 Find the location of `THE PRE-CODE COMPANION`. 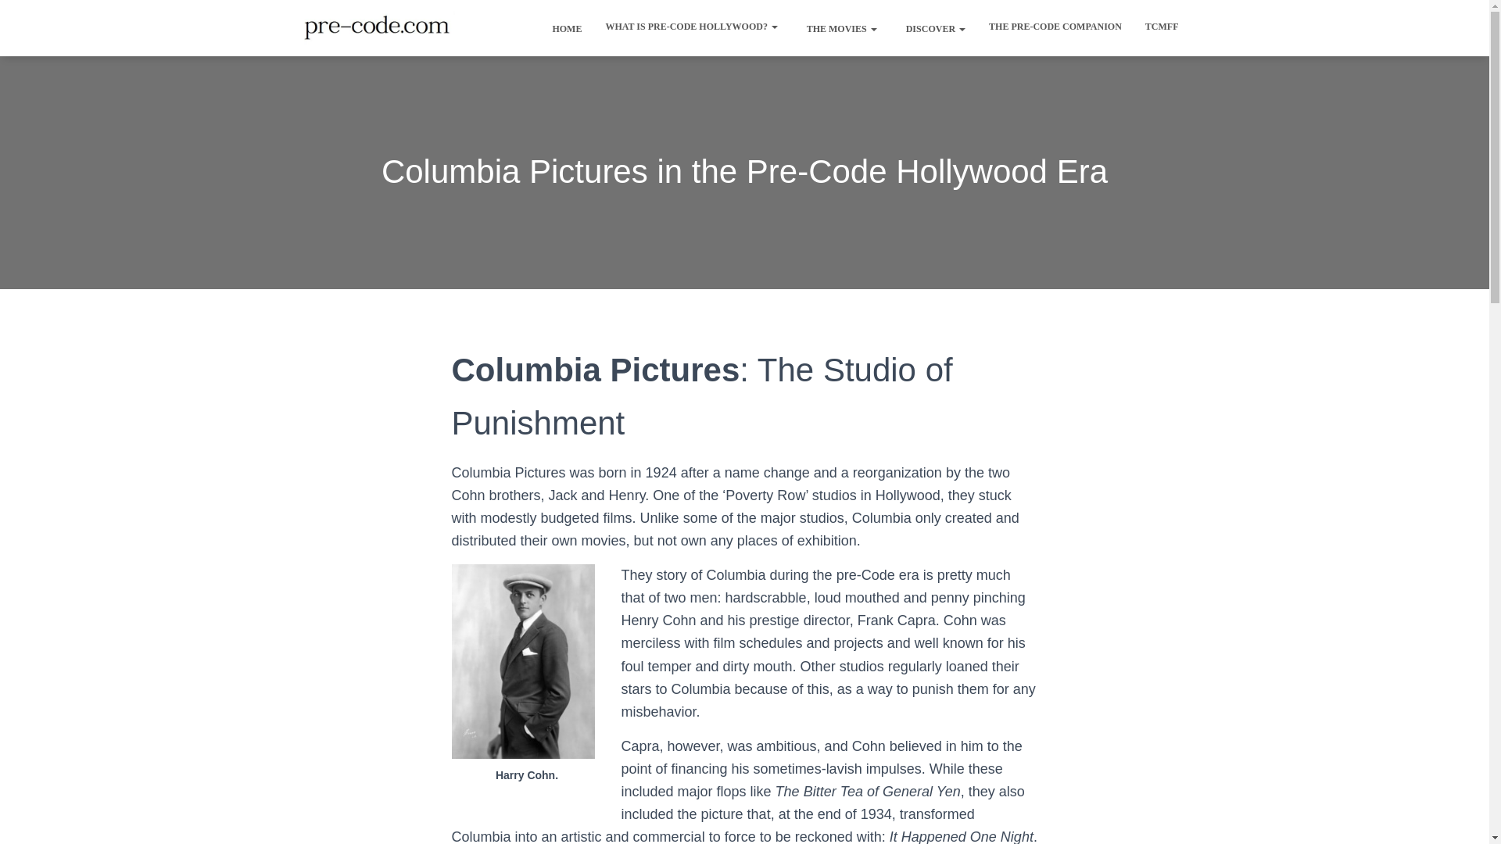

THE PRE-CODE COMPANION is located at coordinates (1055, 27).